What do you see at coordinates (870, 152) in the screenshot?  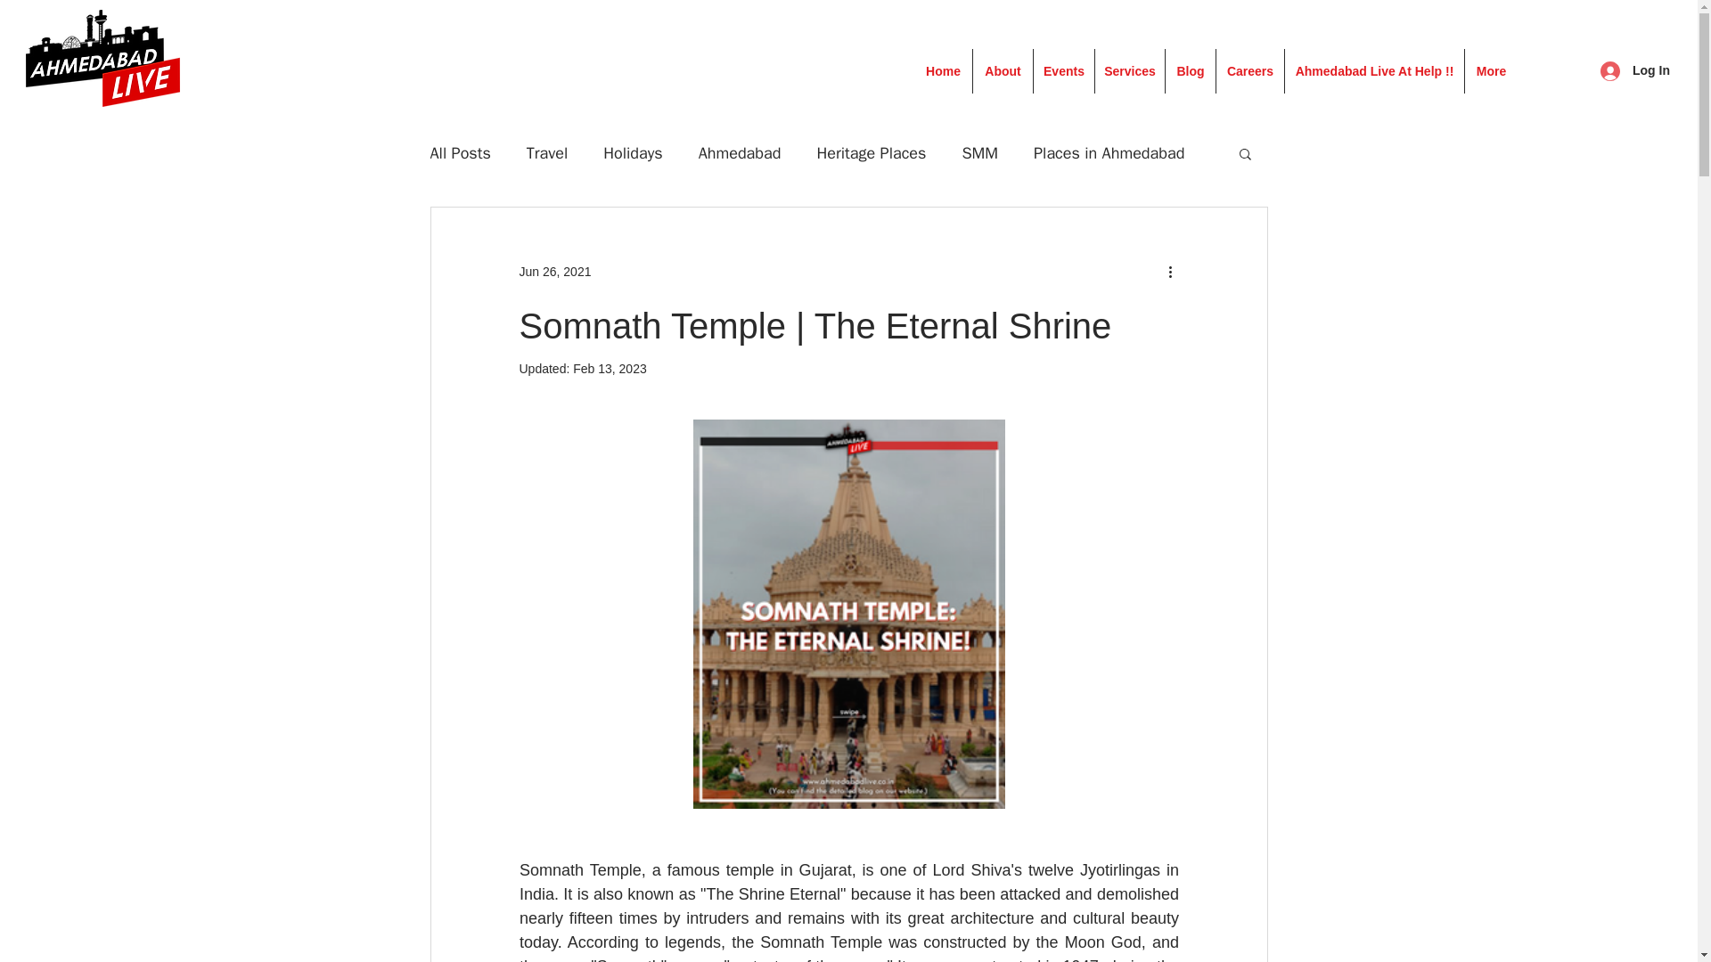 I see `Heritage Places` at bounding box center [870, 152].